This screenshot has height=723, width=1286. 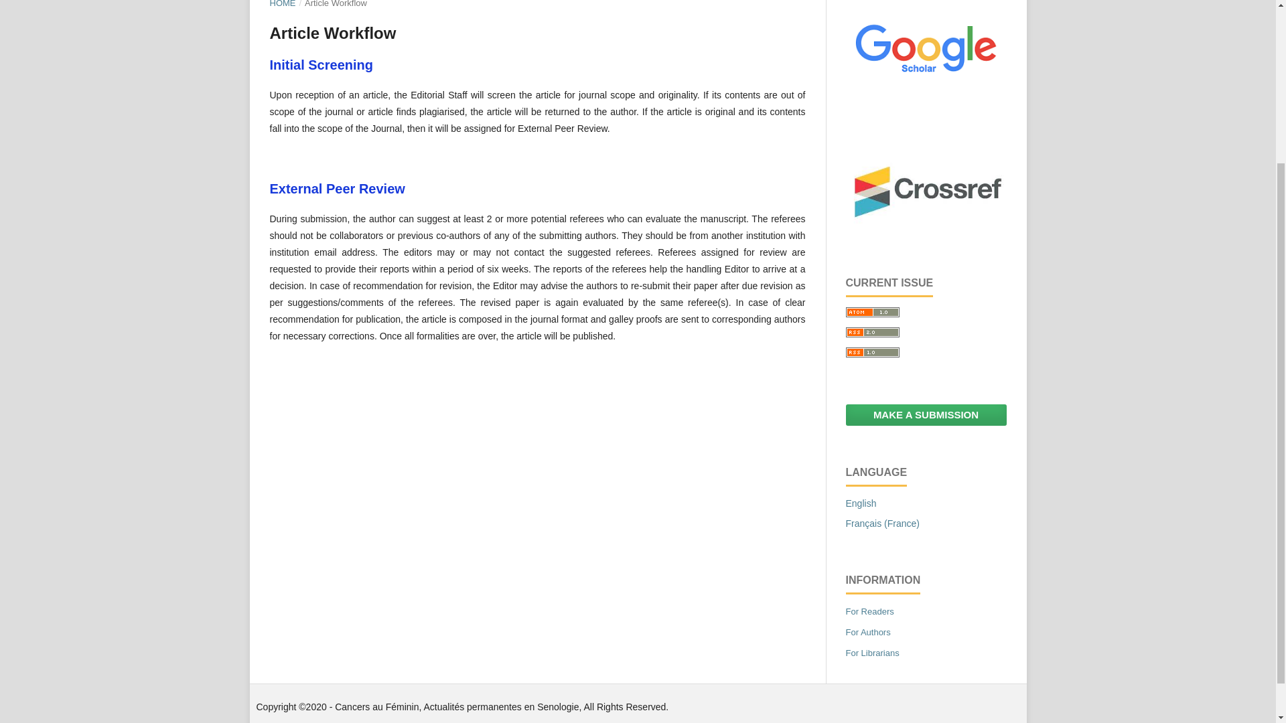 I want to click on For Librarians, so click(x=872, y=652).